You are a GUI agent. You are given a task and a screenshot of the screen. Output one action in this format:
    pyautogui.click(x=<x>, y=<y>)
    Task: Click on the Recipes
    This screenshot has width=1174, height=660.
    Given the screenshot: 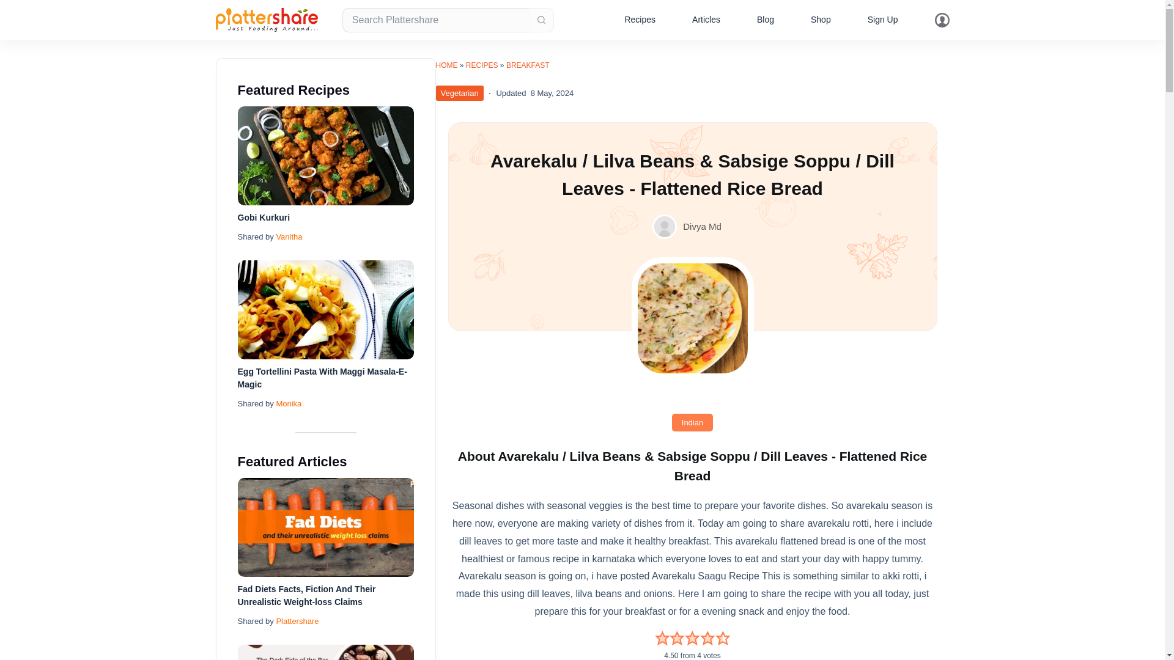 What is the action you would take?
    pyautogui.click(x=640, y=20)
    